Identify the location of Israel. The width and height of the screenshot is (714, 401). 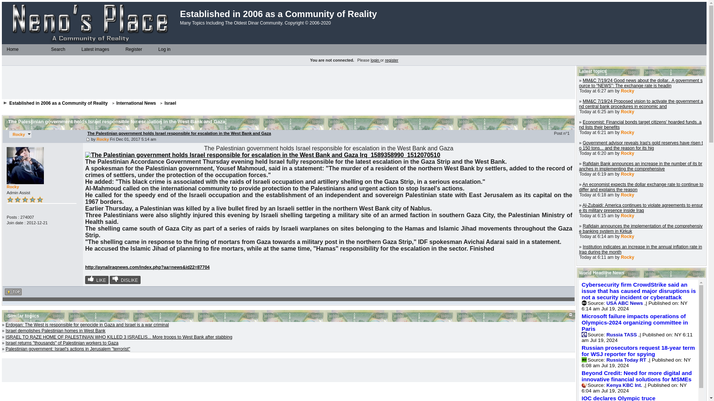
(170, 103).